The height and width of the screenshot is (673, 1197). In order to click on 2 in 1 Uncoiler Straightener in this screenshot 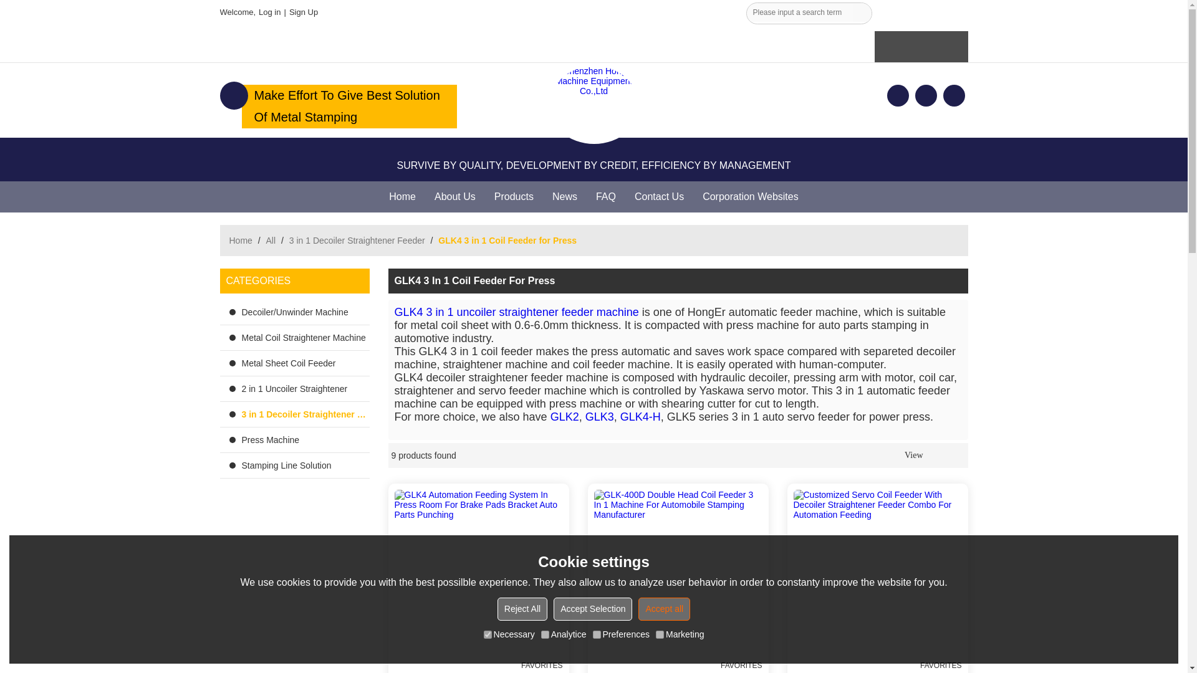, I will do `click(294, 388)`.